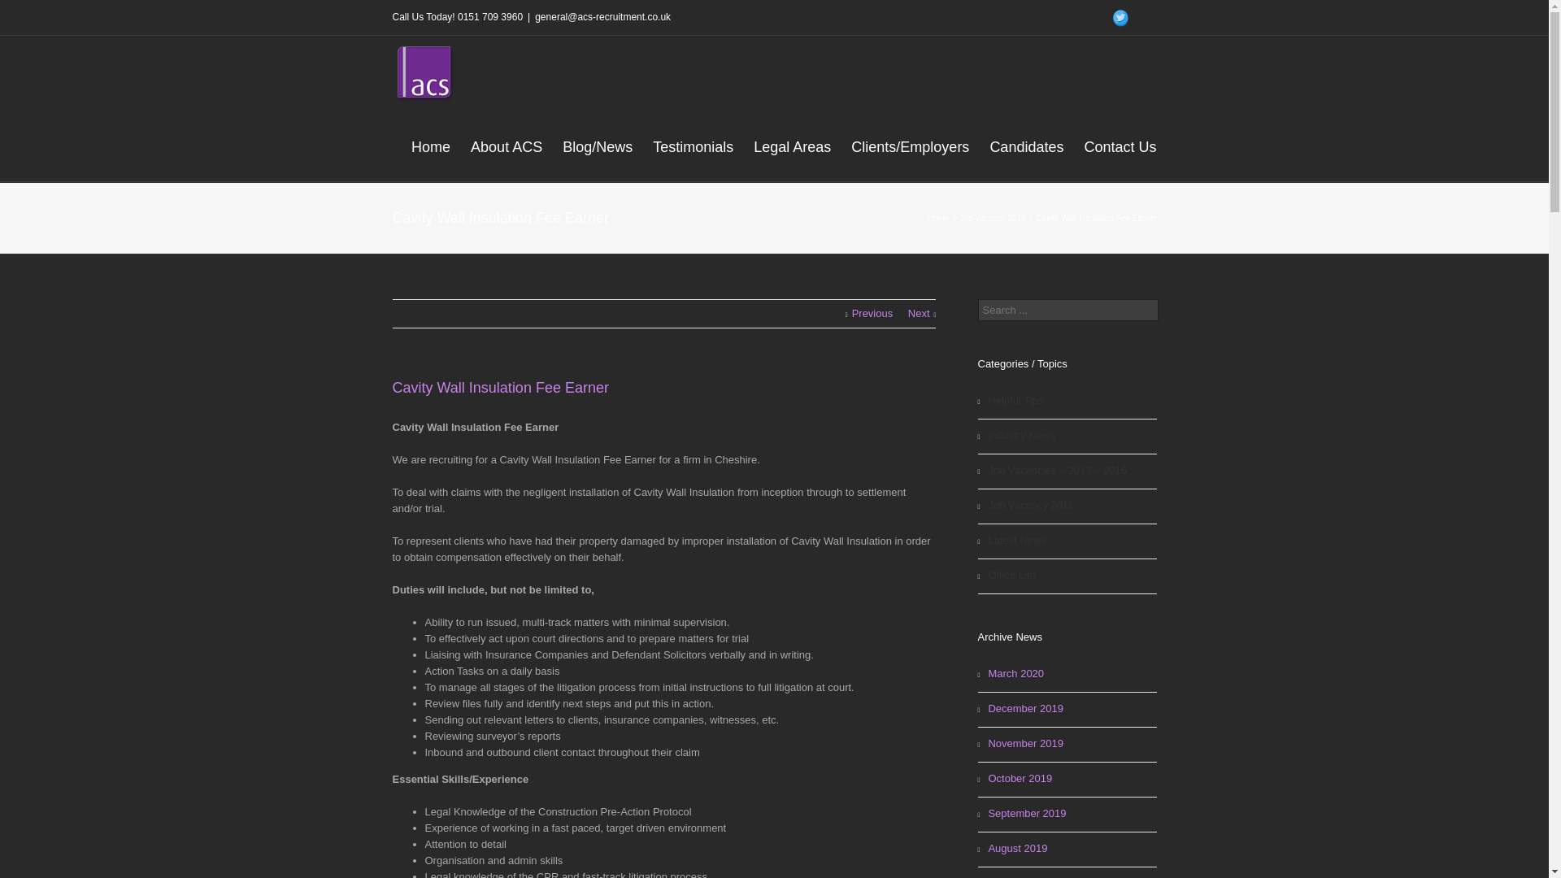 The image size is (1561, 878). Describe the element at coordinates (1067, 711) in the screenshot. I see `December 2019` at that location.